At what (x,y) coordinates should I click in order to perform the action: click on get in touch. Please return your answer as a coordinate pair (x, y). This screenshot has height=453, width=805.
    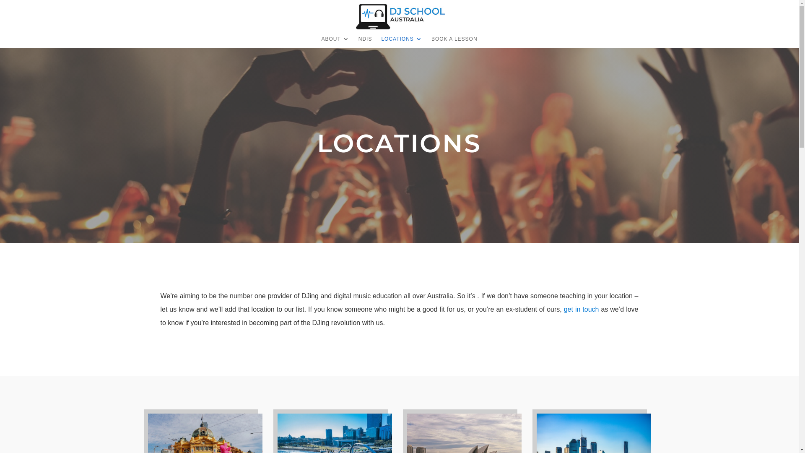
    Looking at the image, I should click on (582, 310).